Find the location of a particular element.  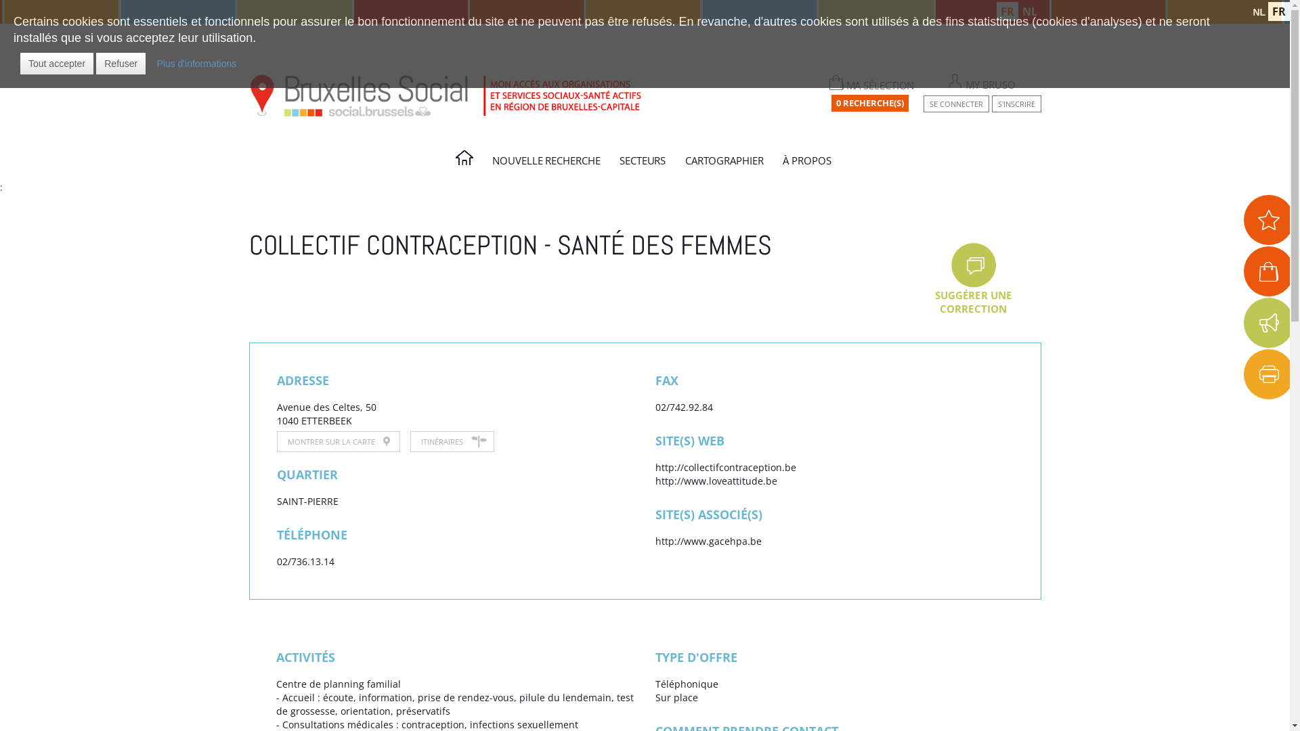

NOUVELLE RECHERCHE is located at coordinates (548, 164).